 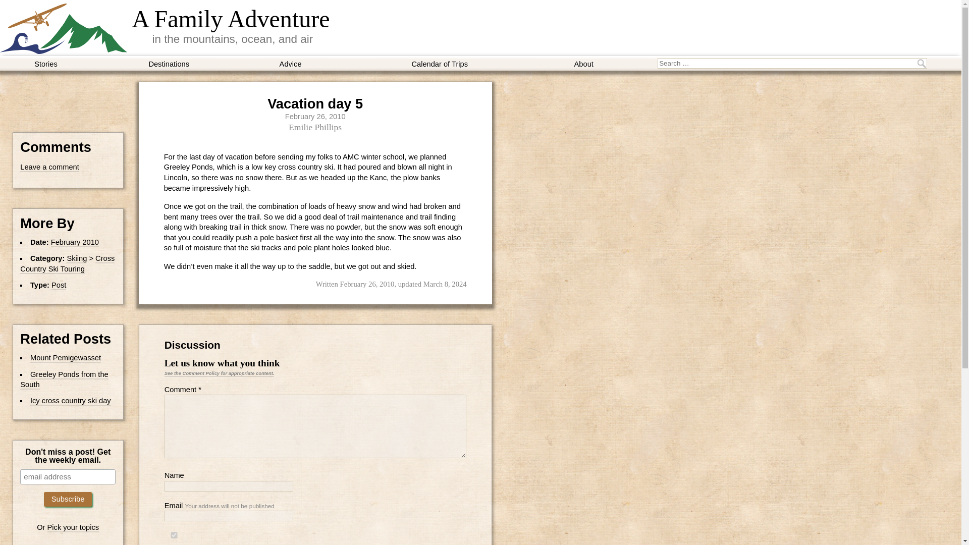 What do you see at coordinates (291, 64) in the screenshot?
I see `Advice` at bounding box center [291, 64].